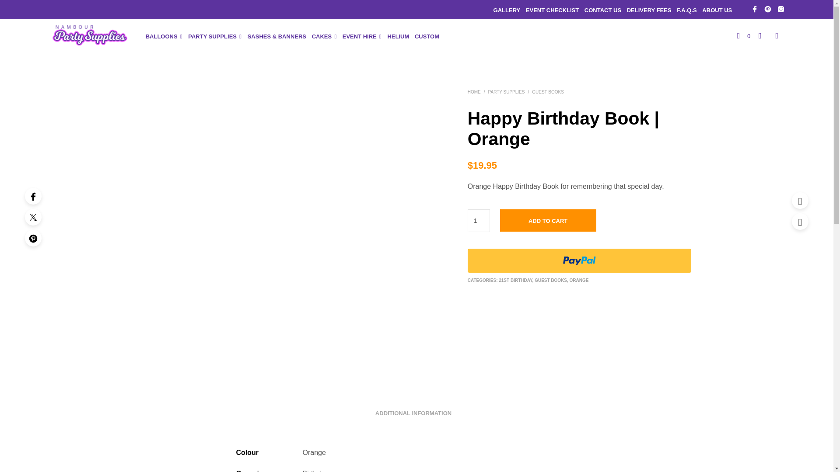  What do you see at coordinates (554, 10) in the screenshot?
I see `EVENT CHECKLIST` at bounding box center [554, 10].